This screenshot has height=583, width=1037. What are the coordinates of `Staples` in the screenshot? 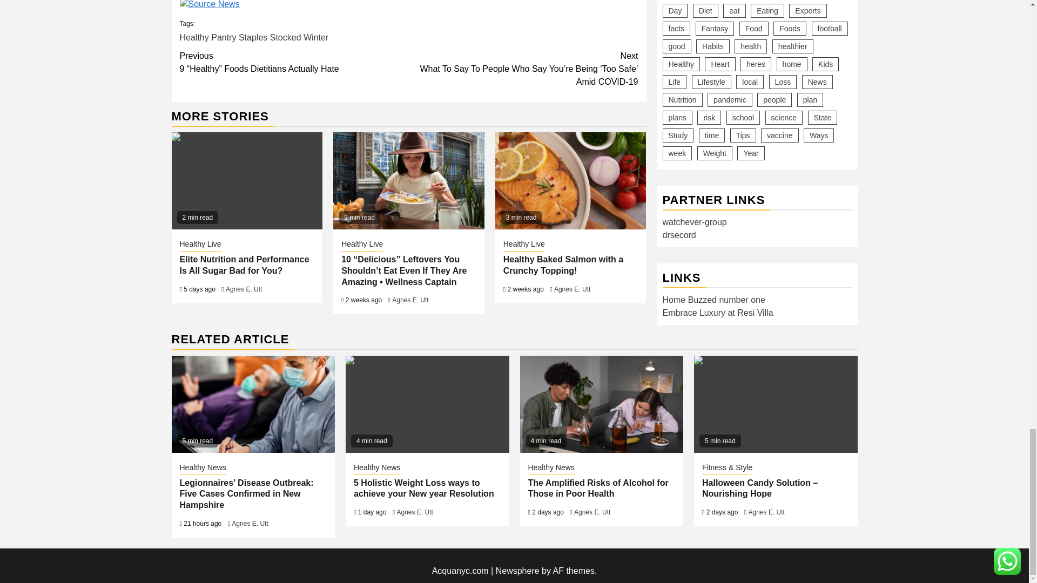 It's located at (253, 37).